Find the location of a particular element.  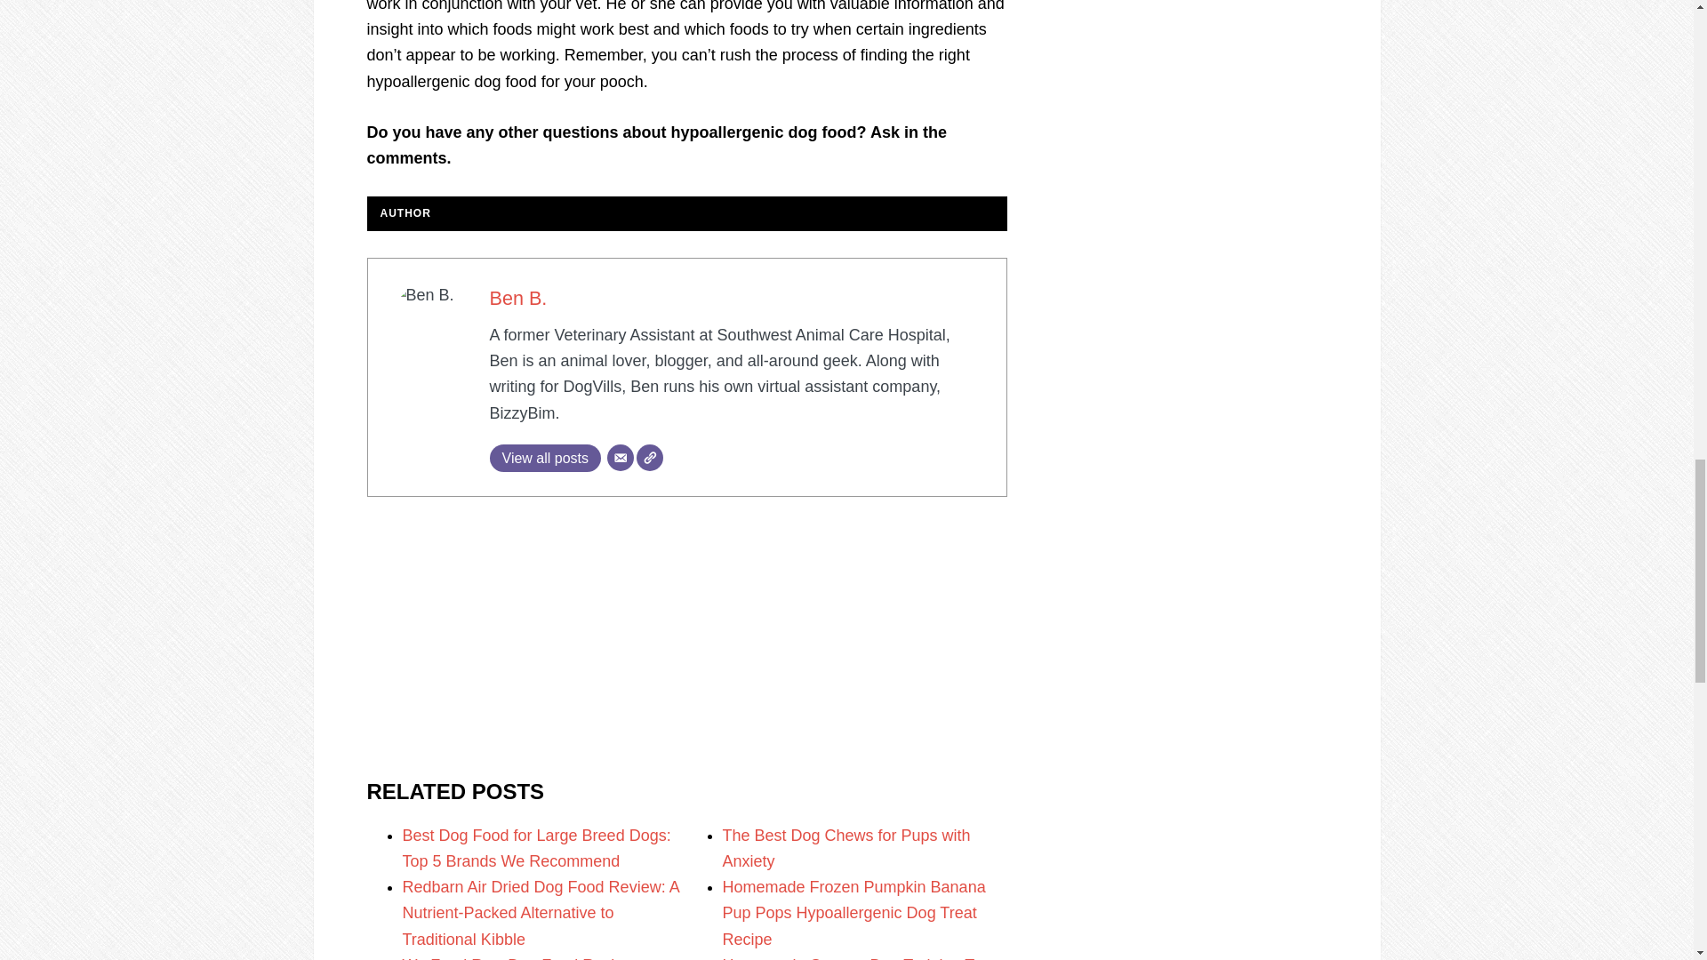

Homemade Gummy Dog Training Treat Recipe is located at coordinates (861, 958).